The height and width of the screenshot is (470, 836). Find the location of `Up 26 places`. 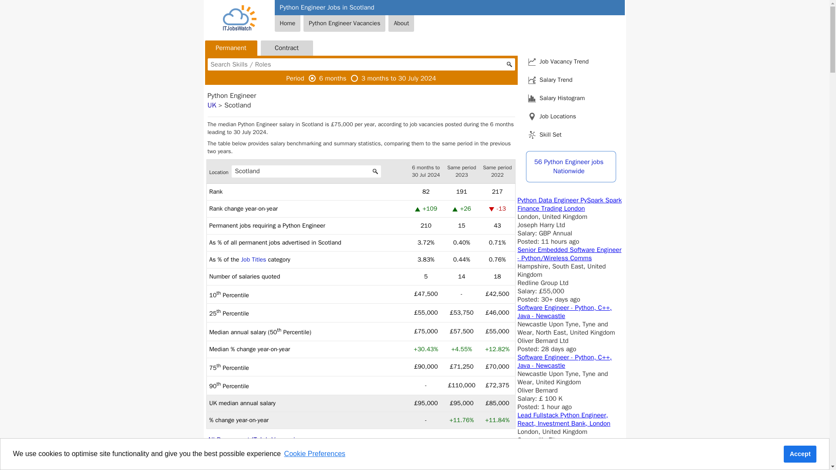

Up 26 places is located at coordinates (254, 445).